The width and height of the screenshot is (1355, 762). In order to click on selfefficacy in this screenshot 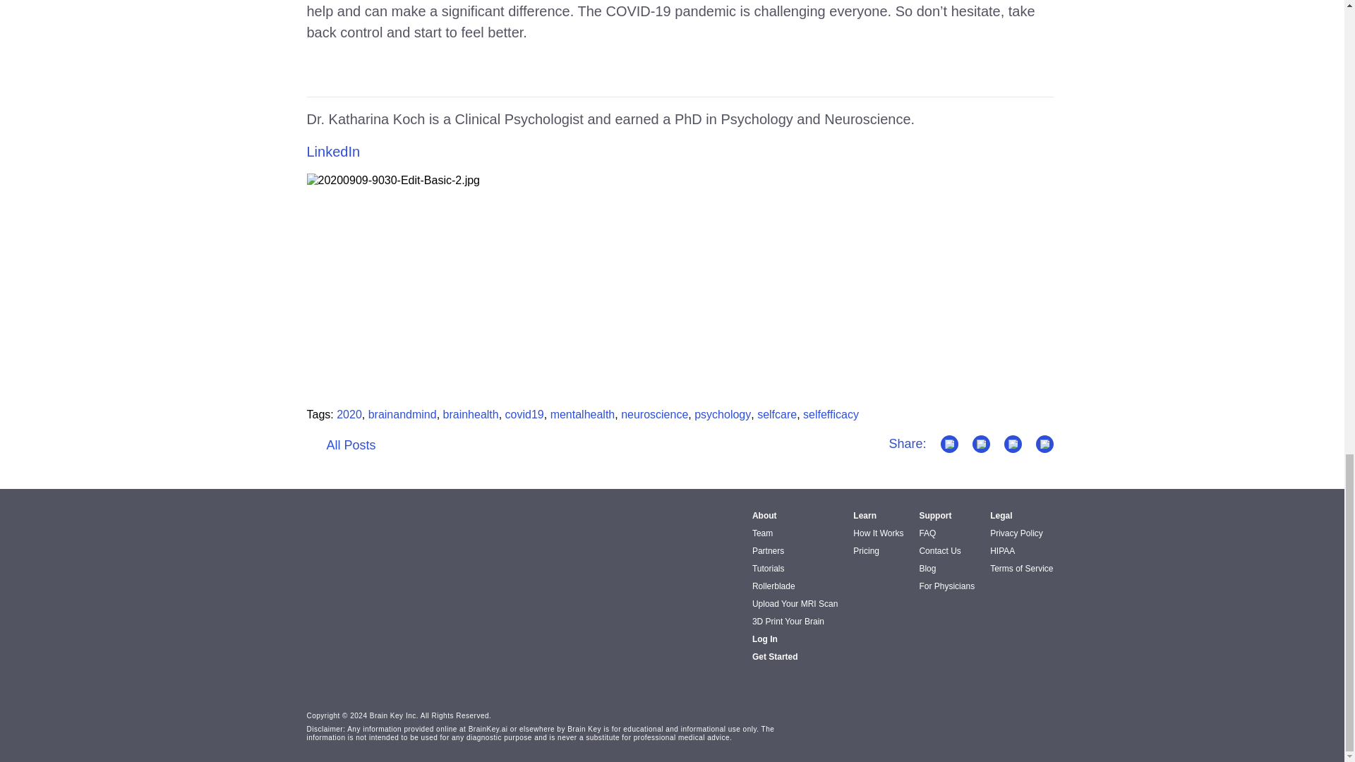, I will do `click(831, 414)`.